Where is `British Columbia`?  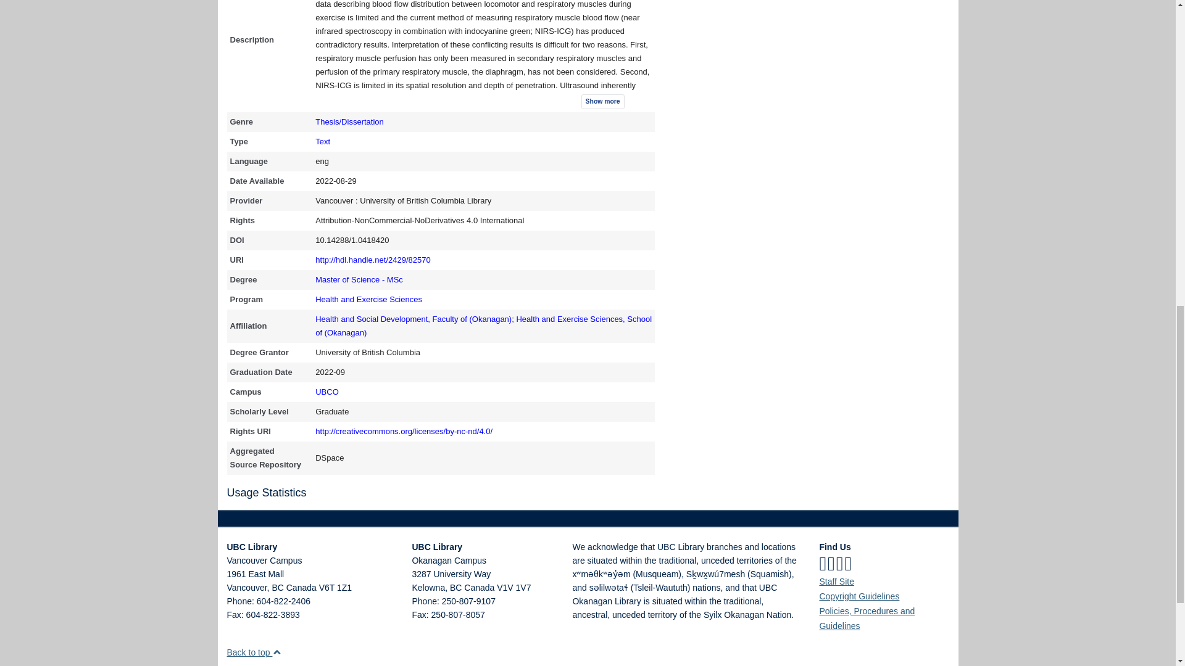
British Columbia is located at coordinates (455, 588).